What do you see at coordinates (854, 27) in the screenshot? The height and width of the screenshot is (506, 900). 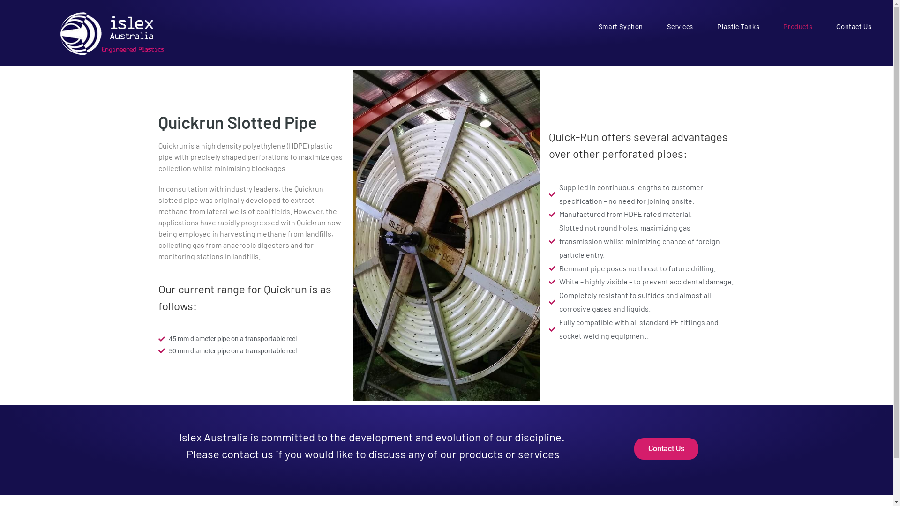 I see `Contact Us` at bounding box center [854, 27].